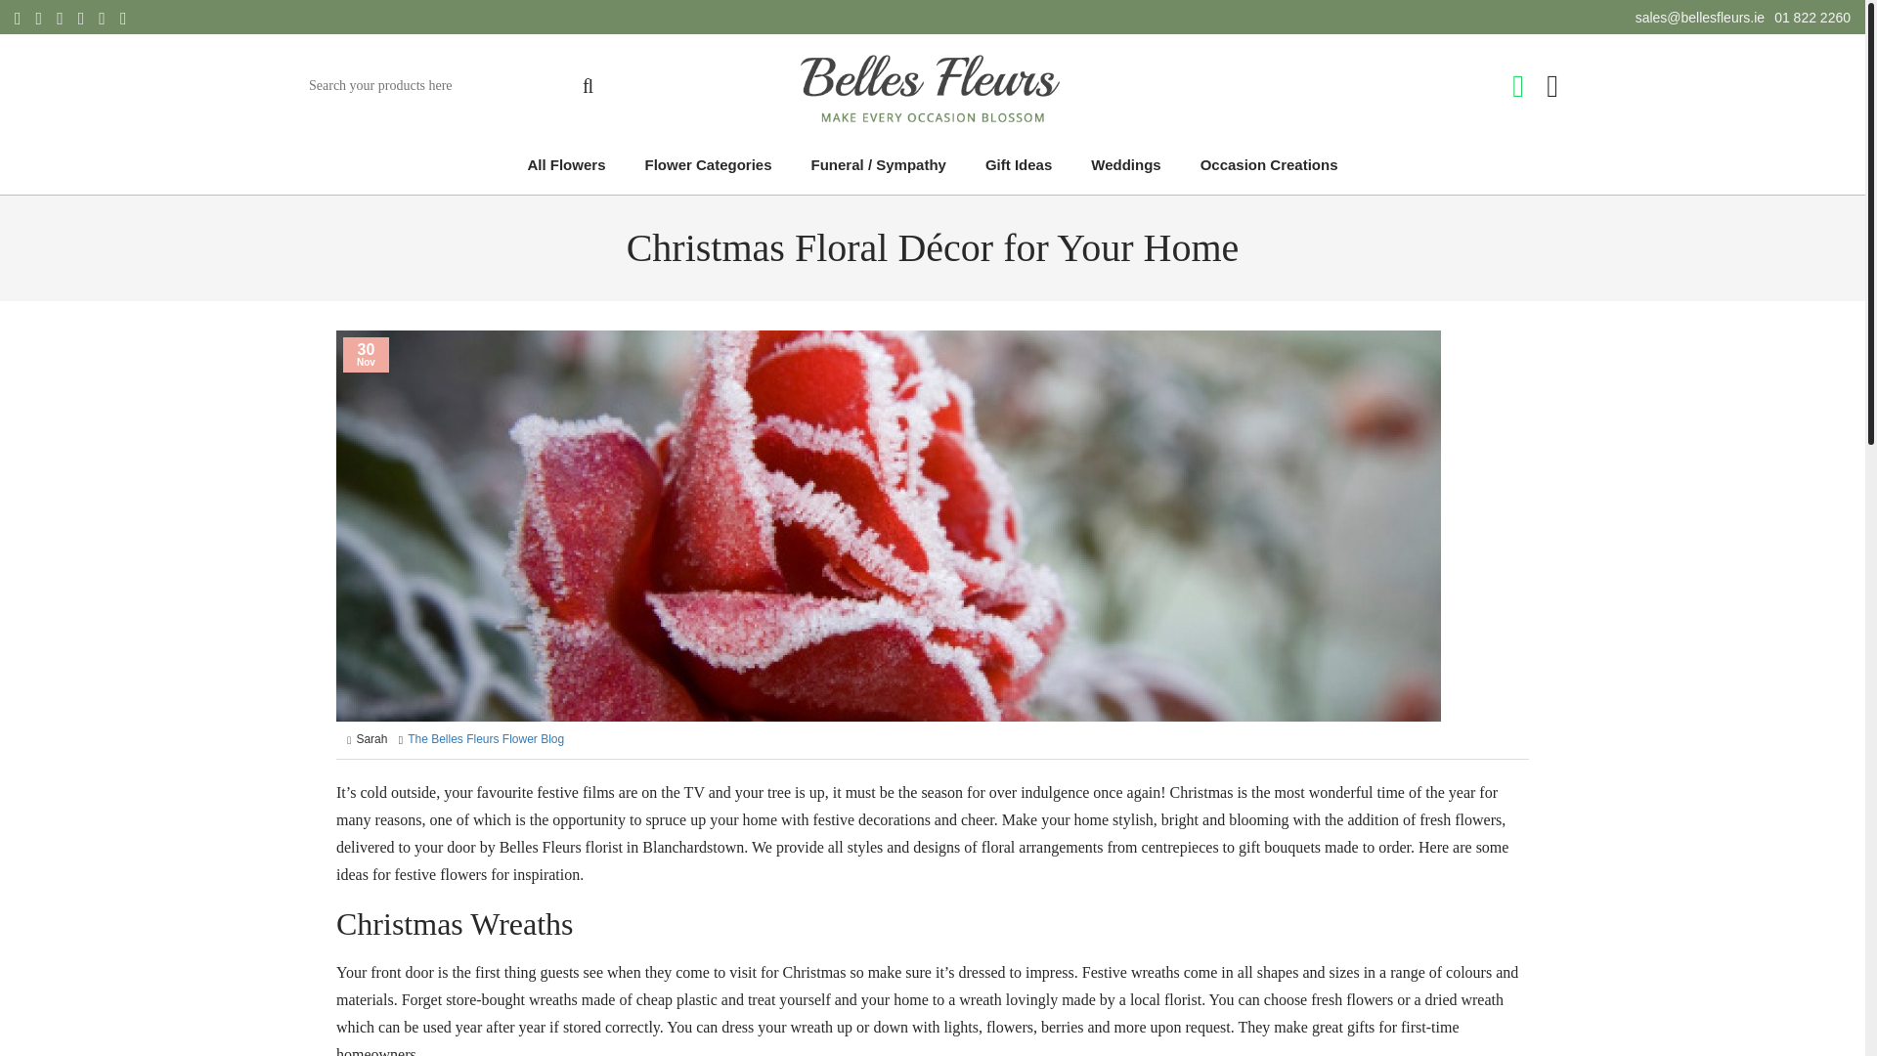  I want to click on 01 822 2260, so click(1812, 18).